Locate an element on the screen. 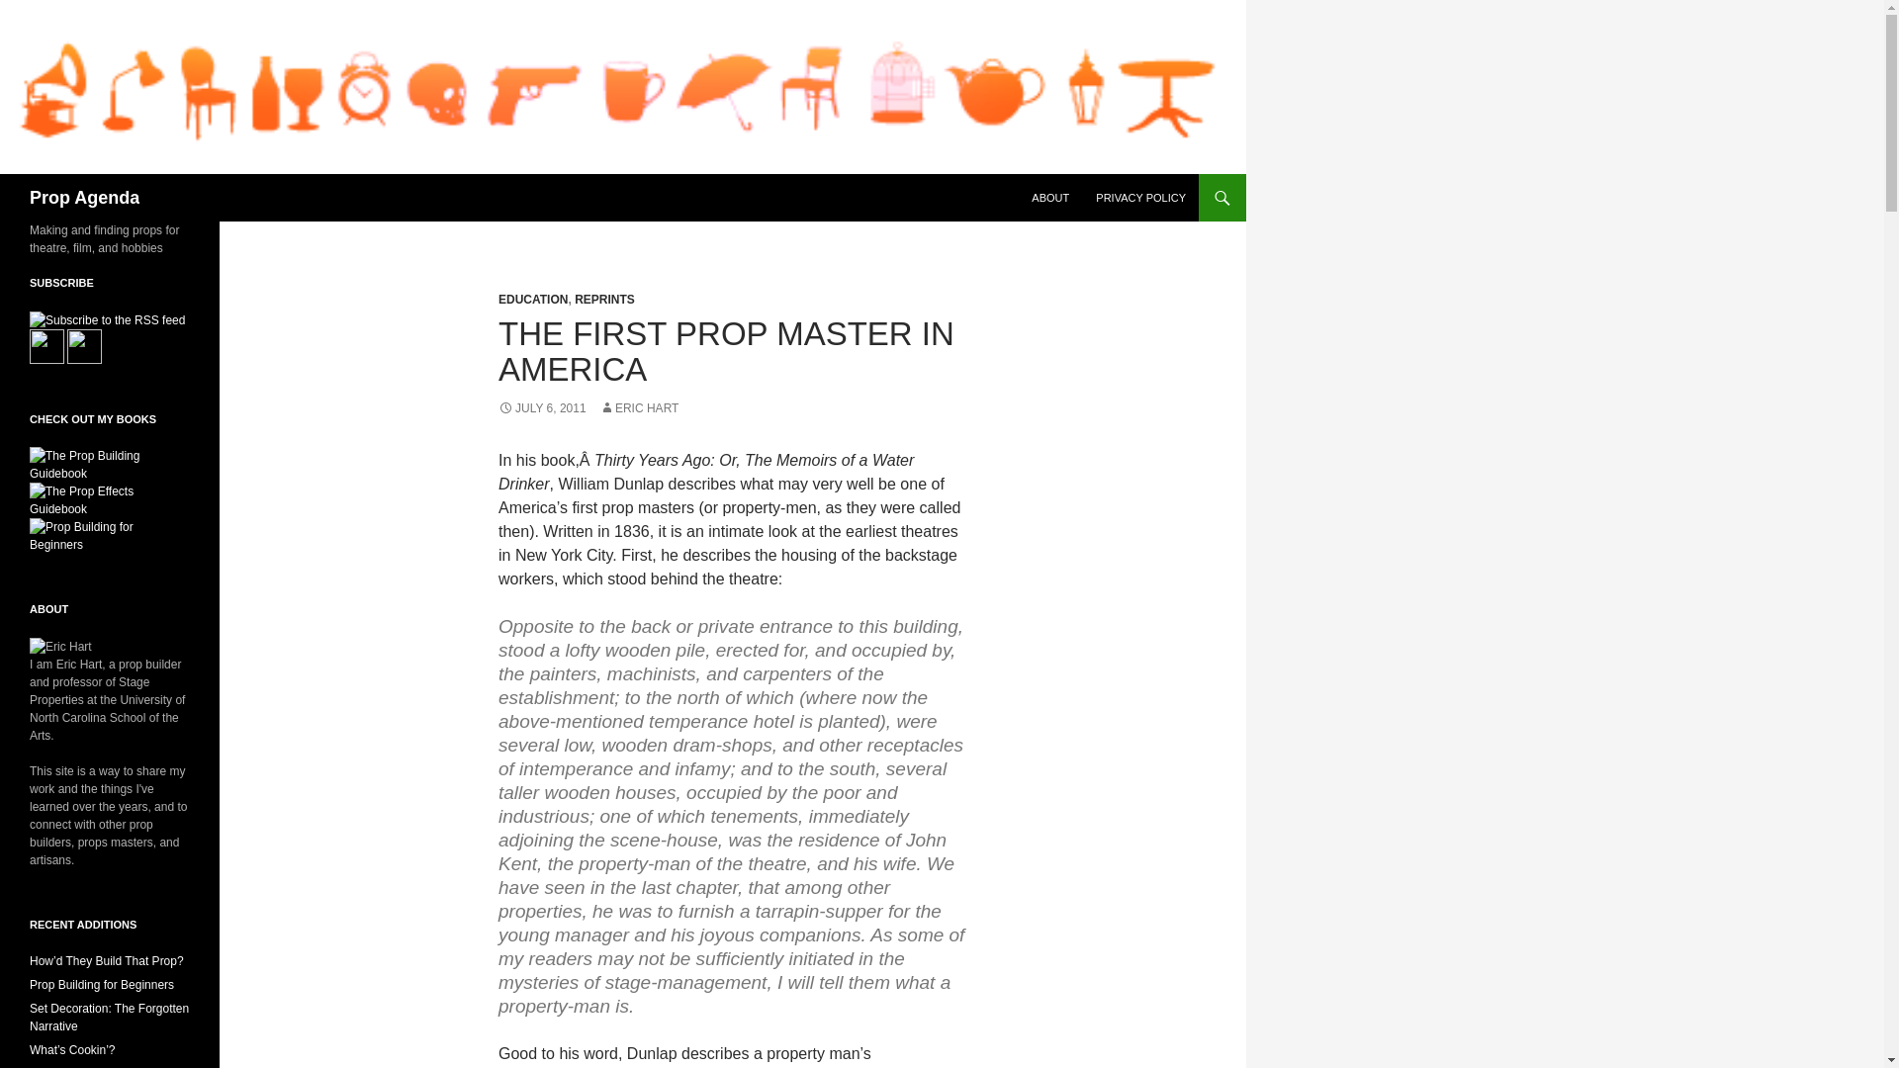 The image size is (1899, 1068). REPRINTS is located at coordinates (604, 299).